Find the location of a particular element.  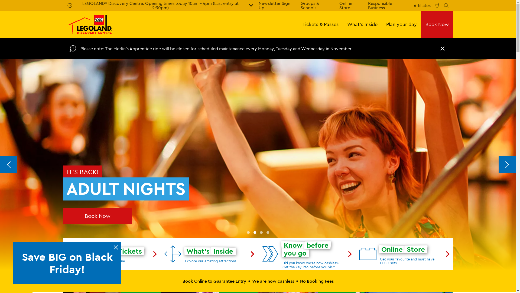

Popular Tickets
Guarantee Entry Online is located at coordinates (112, 254).